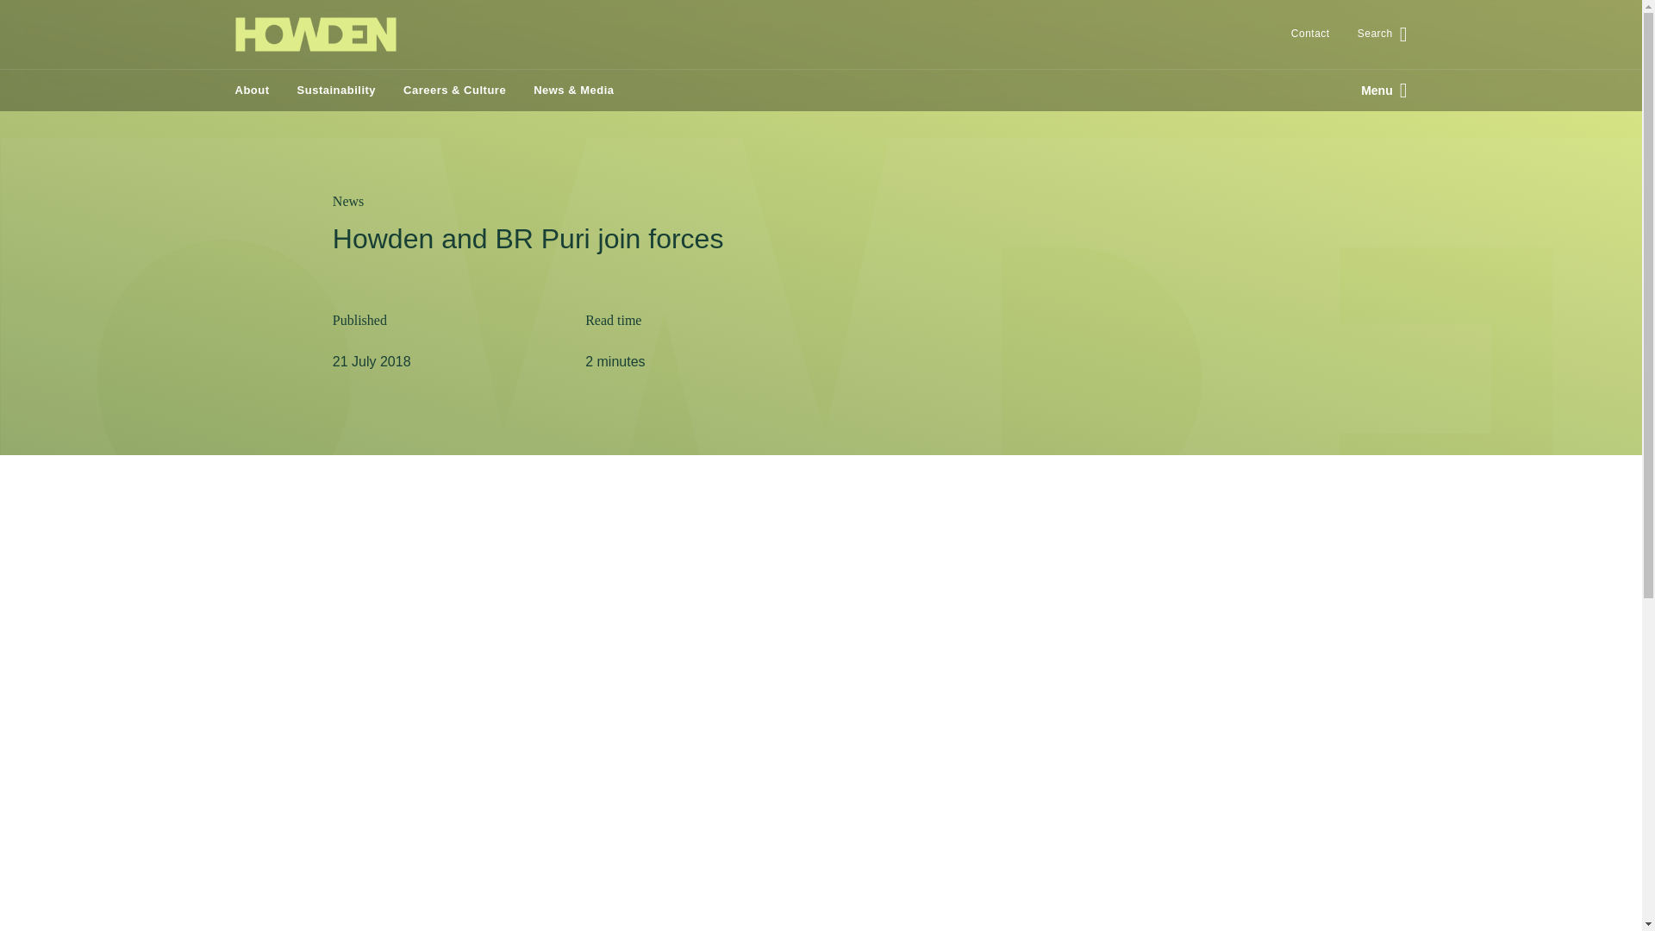 The height and width of the screenshot is (931, 1655). What do you see at coordinates (336, 91) in the screenshot?
I see `Sustainability` at bounding box center [336, 91].